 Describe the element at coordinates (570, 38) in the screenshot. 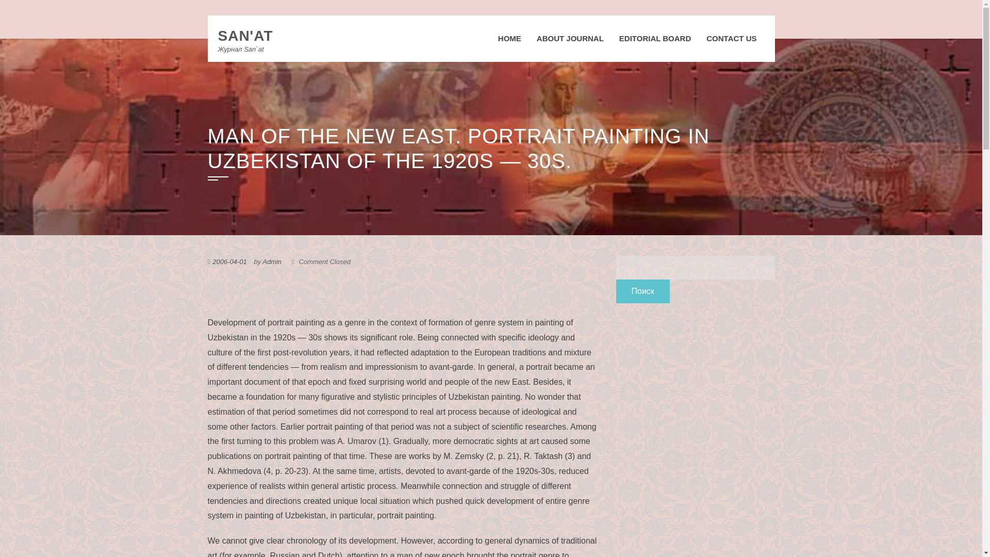

I see `ABOUT JOURNAL` at that location.